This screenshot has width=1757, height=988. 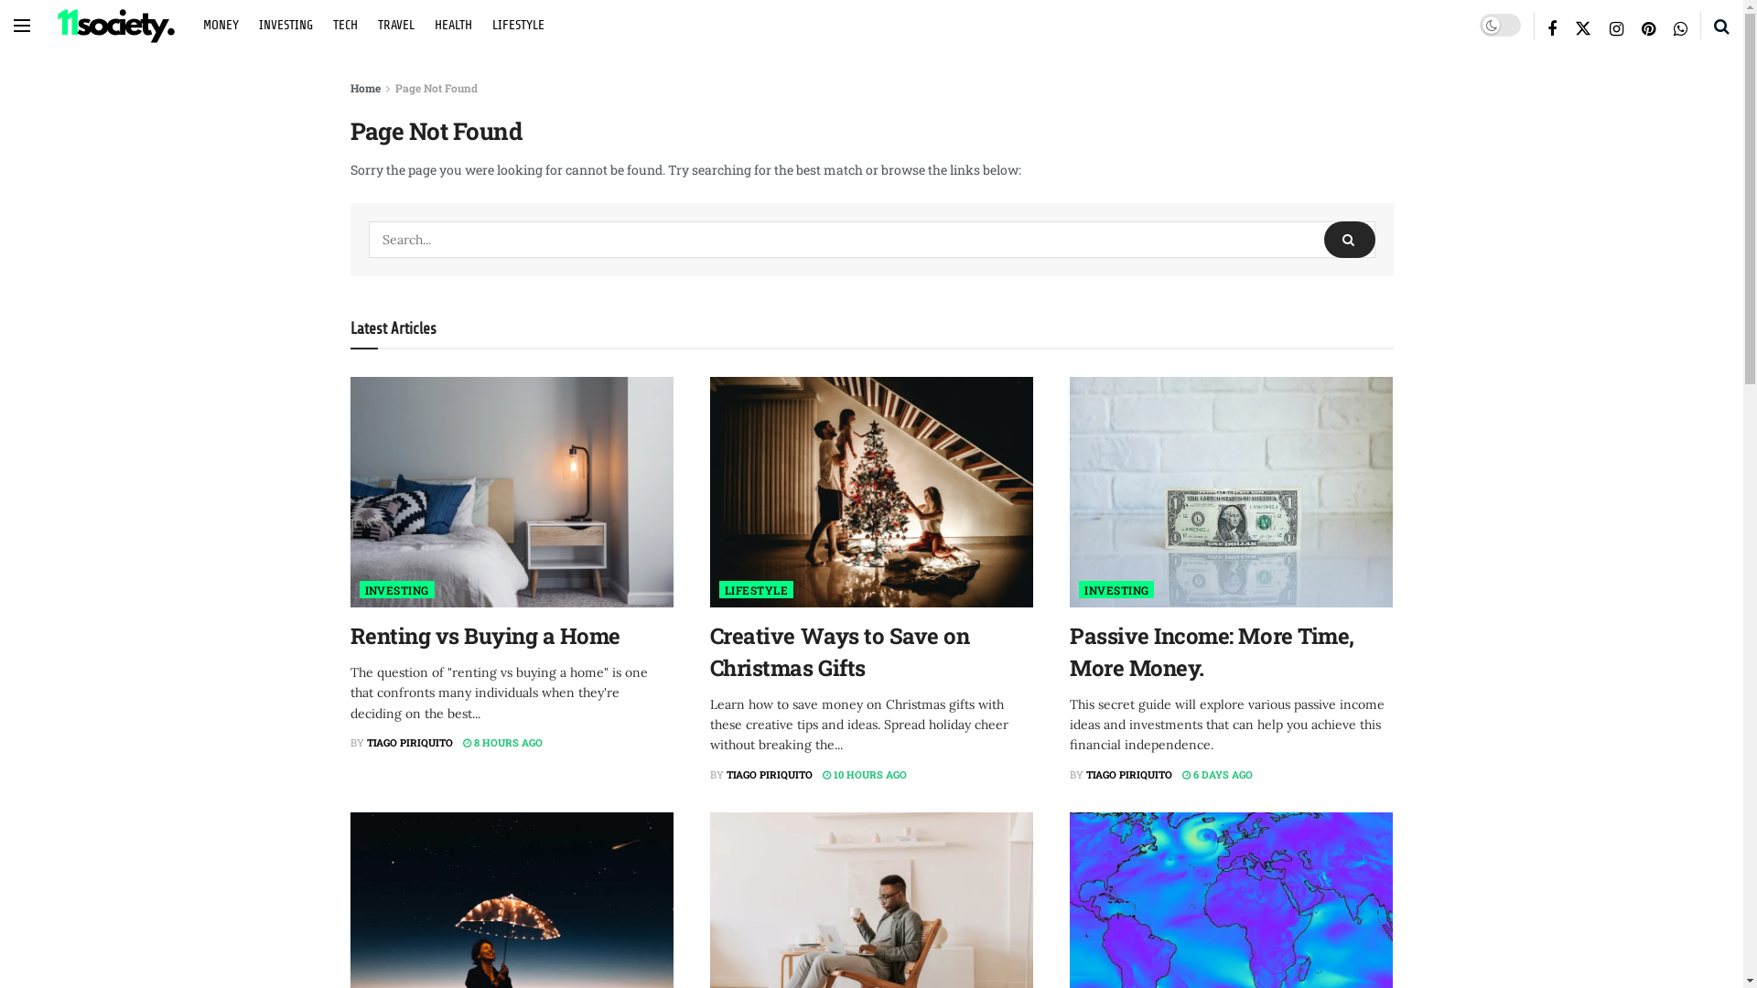 What do you see at coordinates (756, 589) in the screenshot?
I see `LIFESTYLE` at bounding box center [756, 589].